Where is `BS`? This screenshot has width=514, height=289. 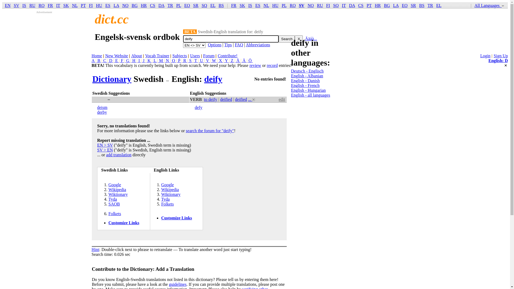
BS is located at coordinates (422, 5).